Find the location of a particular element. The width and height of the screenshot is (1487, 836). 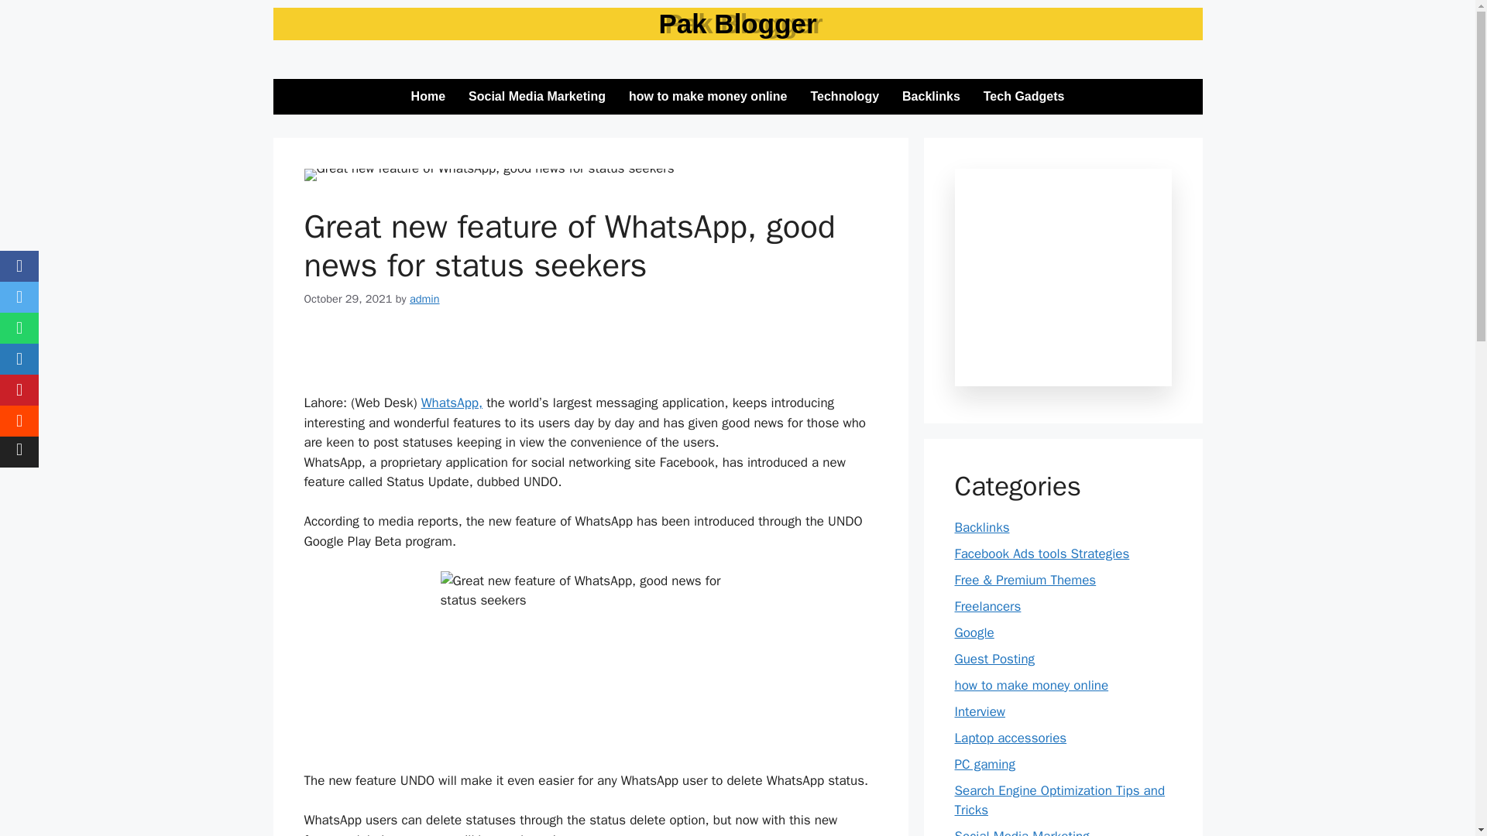

Search Engine Optimization Tips and Tricks is located at coordinates (1059, 800).